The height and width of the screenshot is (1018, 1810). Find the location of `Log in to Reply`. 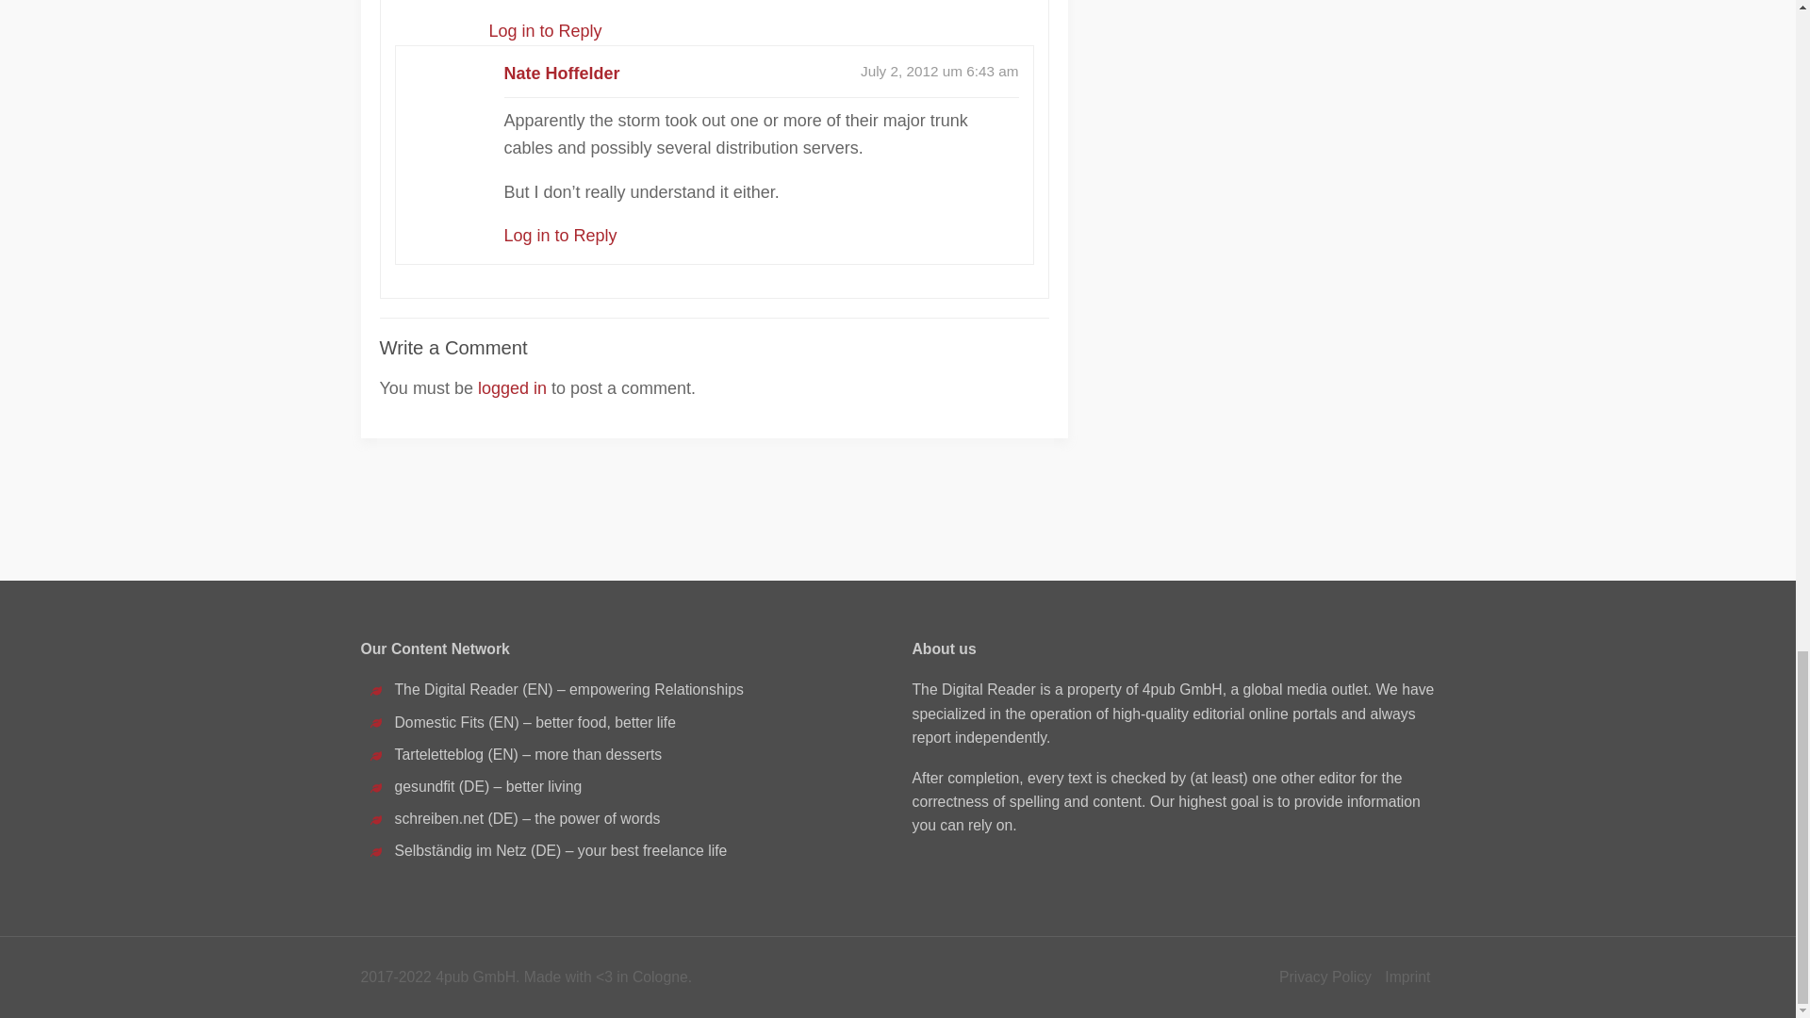

Log in to Reply is located at coordinates (560, 236).